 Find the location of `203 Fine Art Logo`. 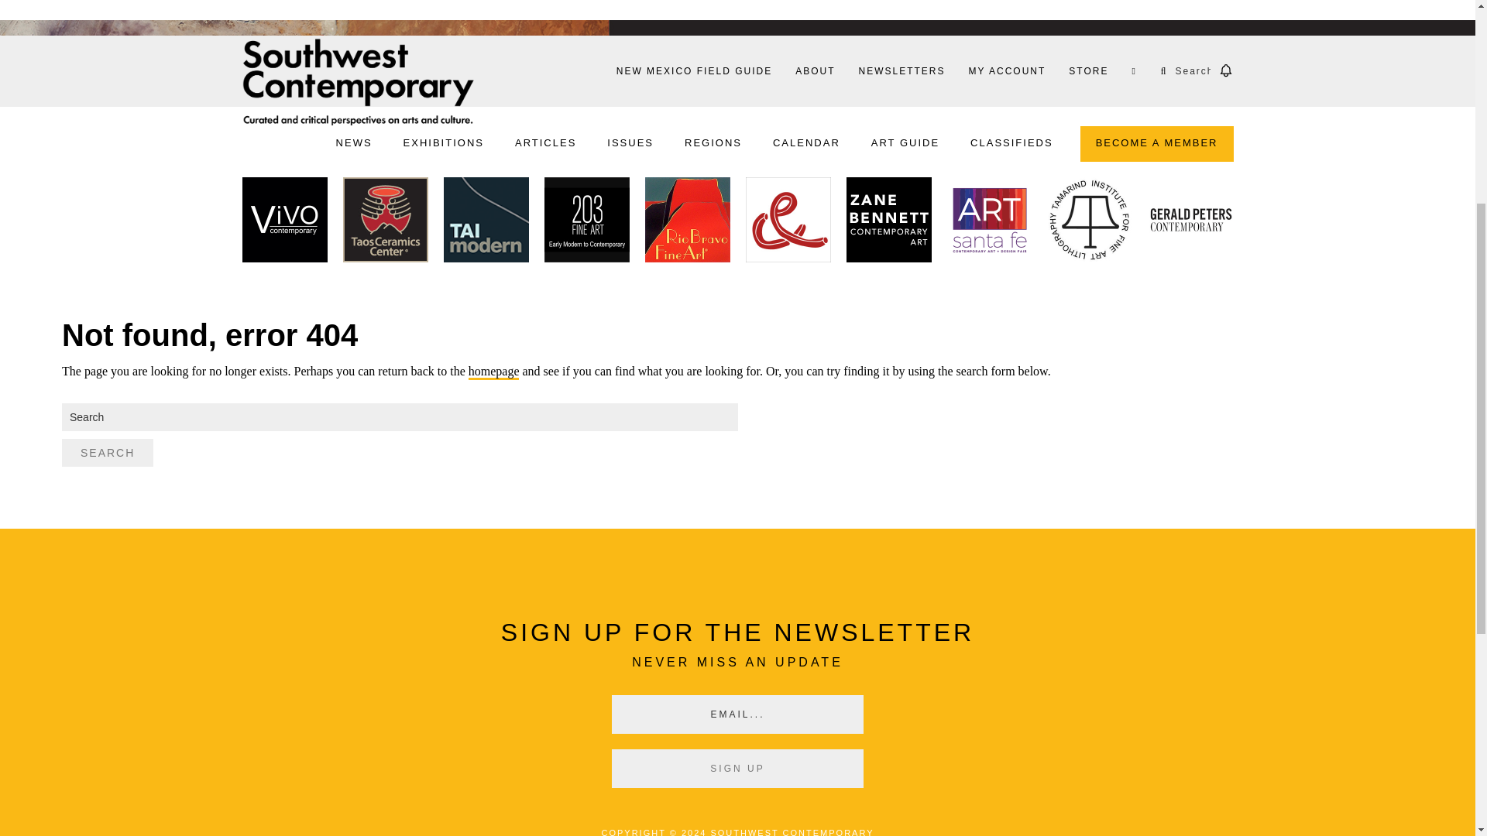

203 Fine Art Logo is located at coordinates (586, 222).